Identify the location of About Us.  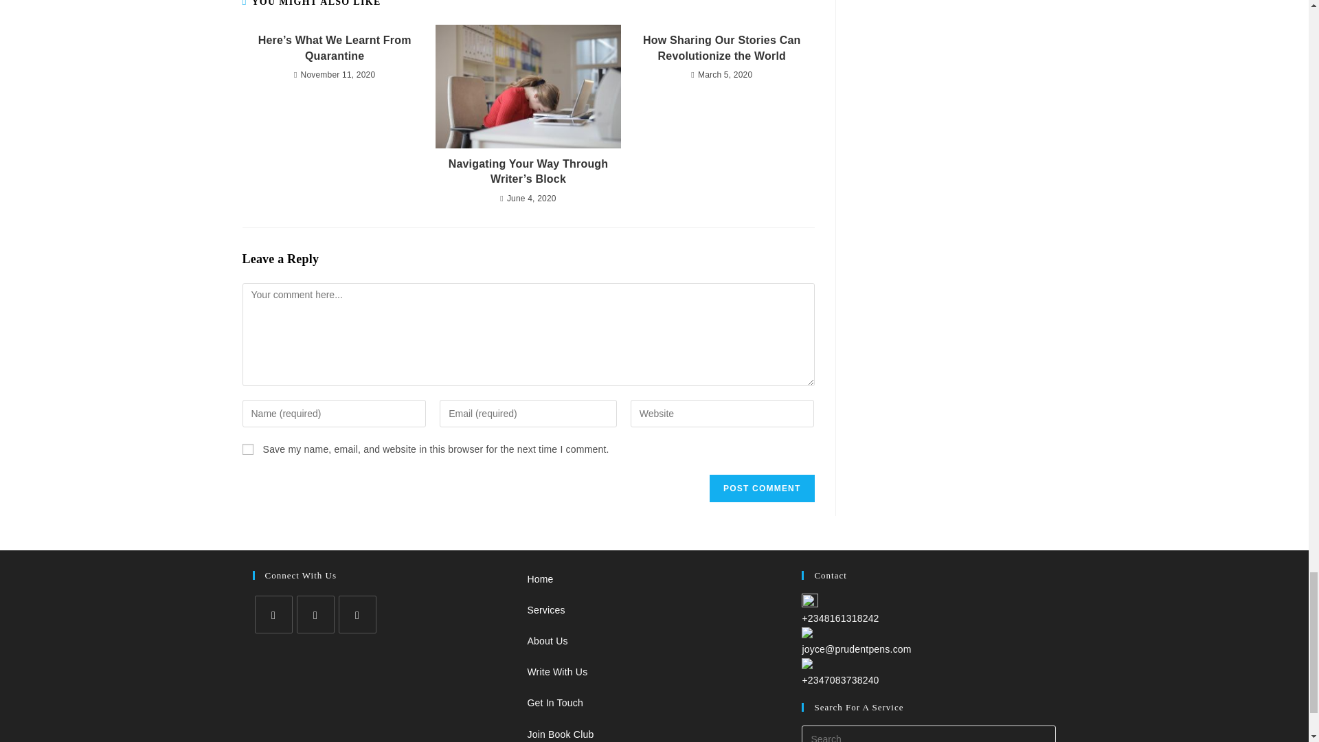
(547, 640).